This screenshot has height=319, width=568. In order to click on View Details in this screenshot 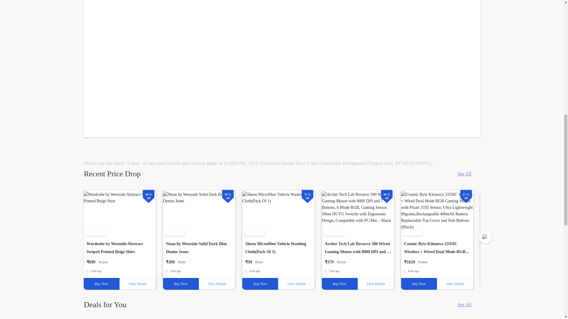, I will do `click(137, 284)`.